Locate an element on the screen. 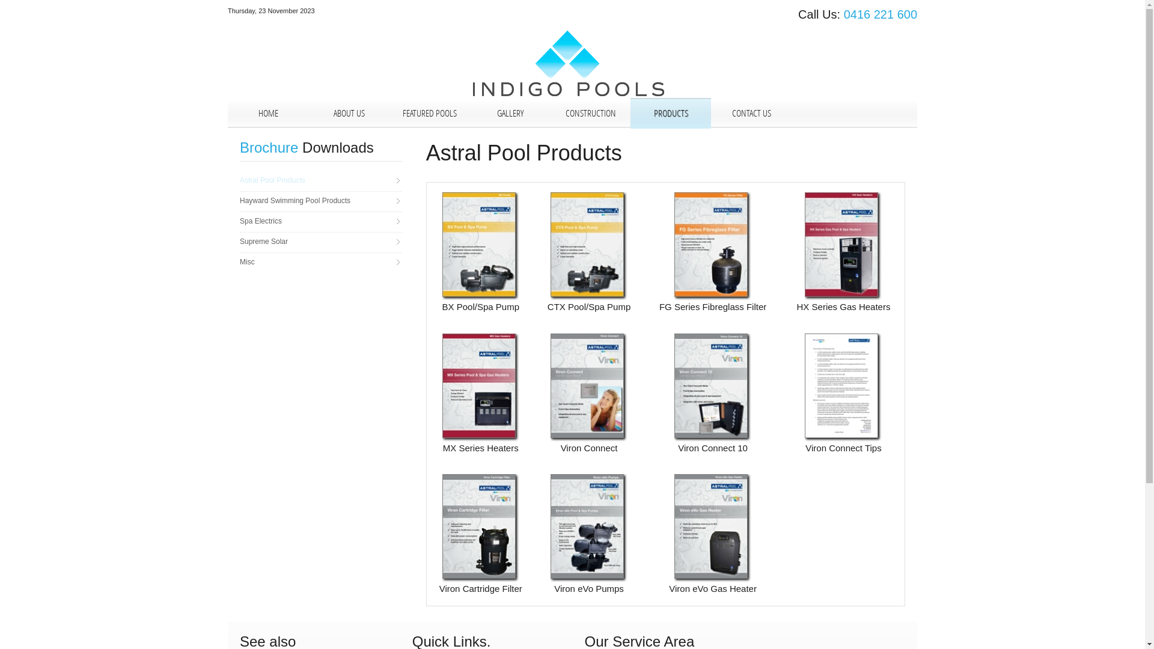 This screenshot has height=649, width=1154. FG Series Fibreglass Filter is located at coordinates (713, 276).